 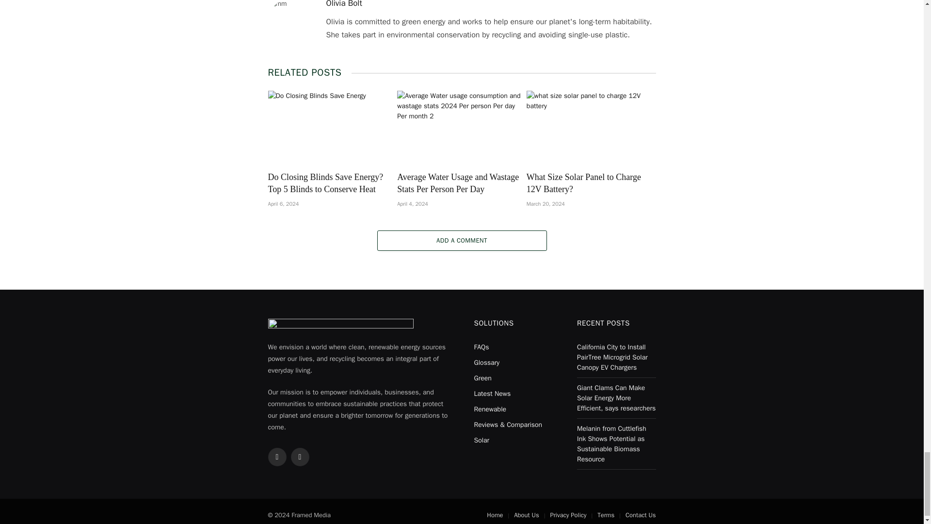 I want to click on Average Water Usage and Wastage Stats Per Person Per Day, so click(x=462, y=127).